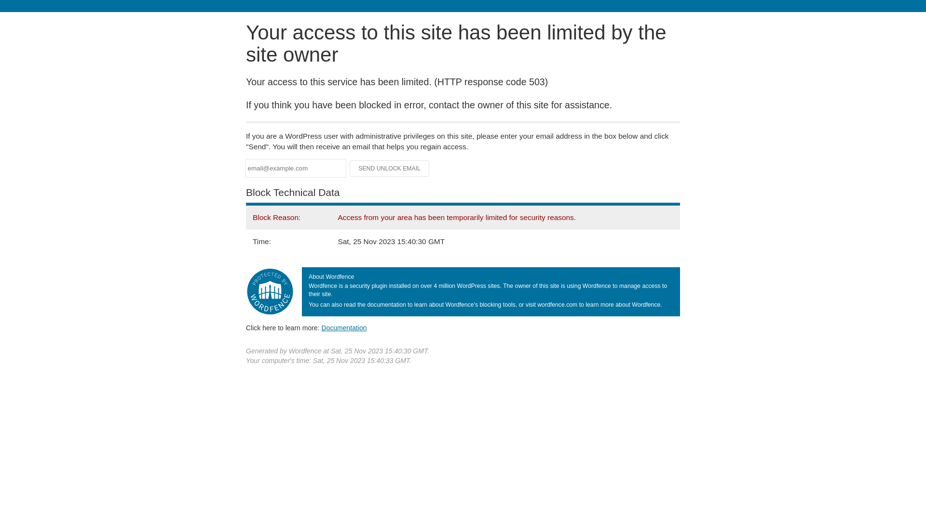 Image resolution: width=926 pixels, height=520 pixels. I want to click on Send Unlock Email, so click(390, 169).